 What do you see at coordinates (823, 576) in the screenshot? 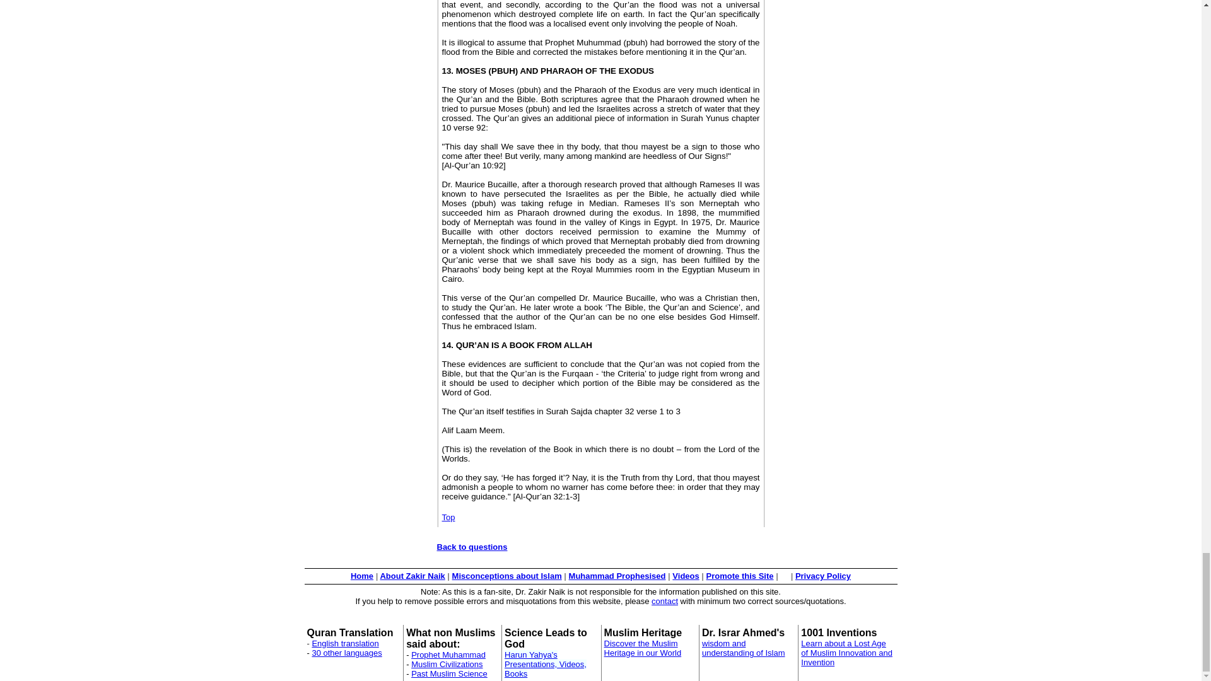
I see `Privacy Policy` at bounding box center [823, 576].